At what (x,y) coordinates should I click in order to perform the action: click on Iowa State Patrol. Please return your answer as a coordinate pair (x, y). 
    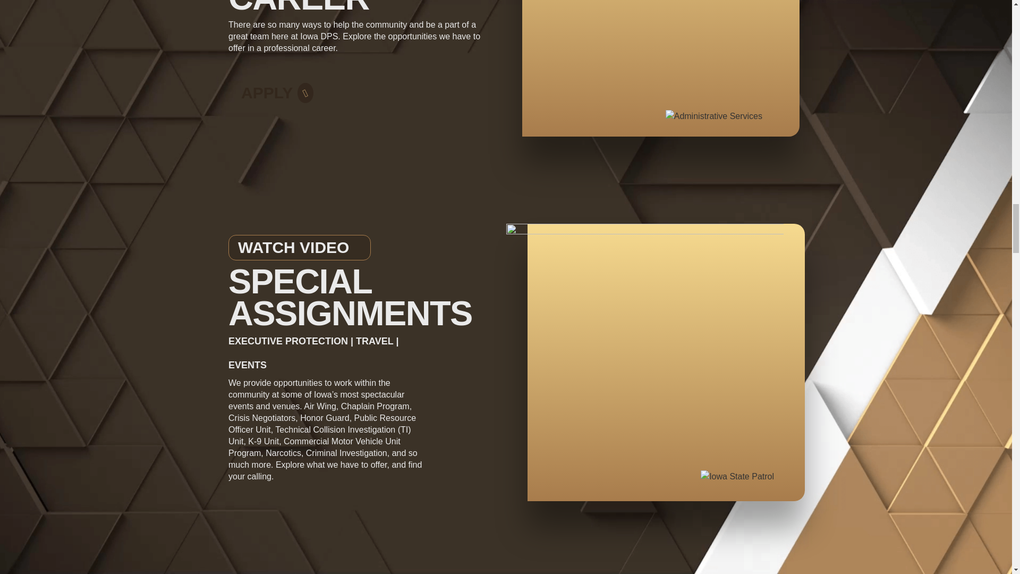
    Looking at the image, I should click on (737, 476).